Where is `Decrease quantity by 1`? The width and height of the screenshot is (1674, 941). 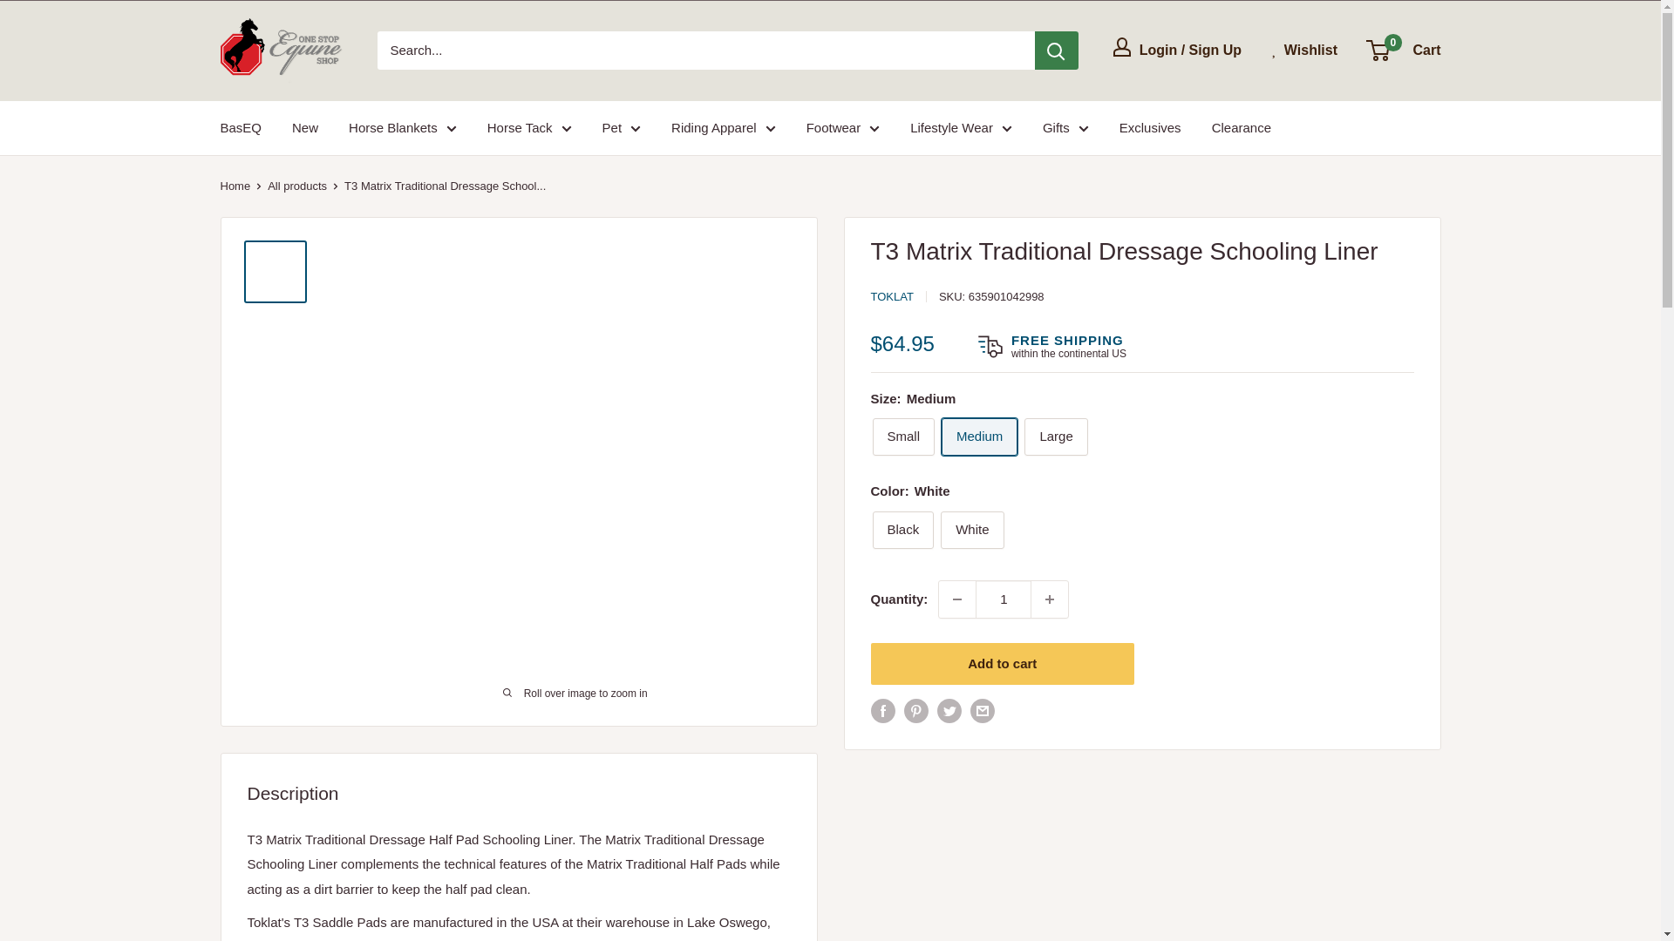
Decrease quantity by 1 is located at coordinates (957, 599).